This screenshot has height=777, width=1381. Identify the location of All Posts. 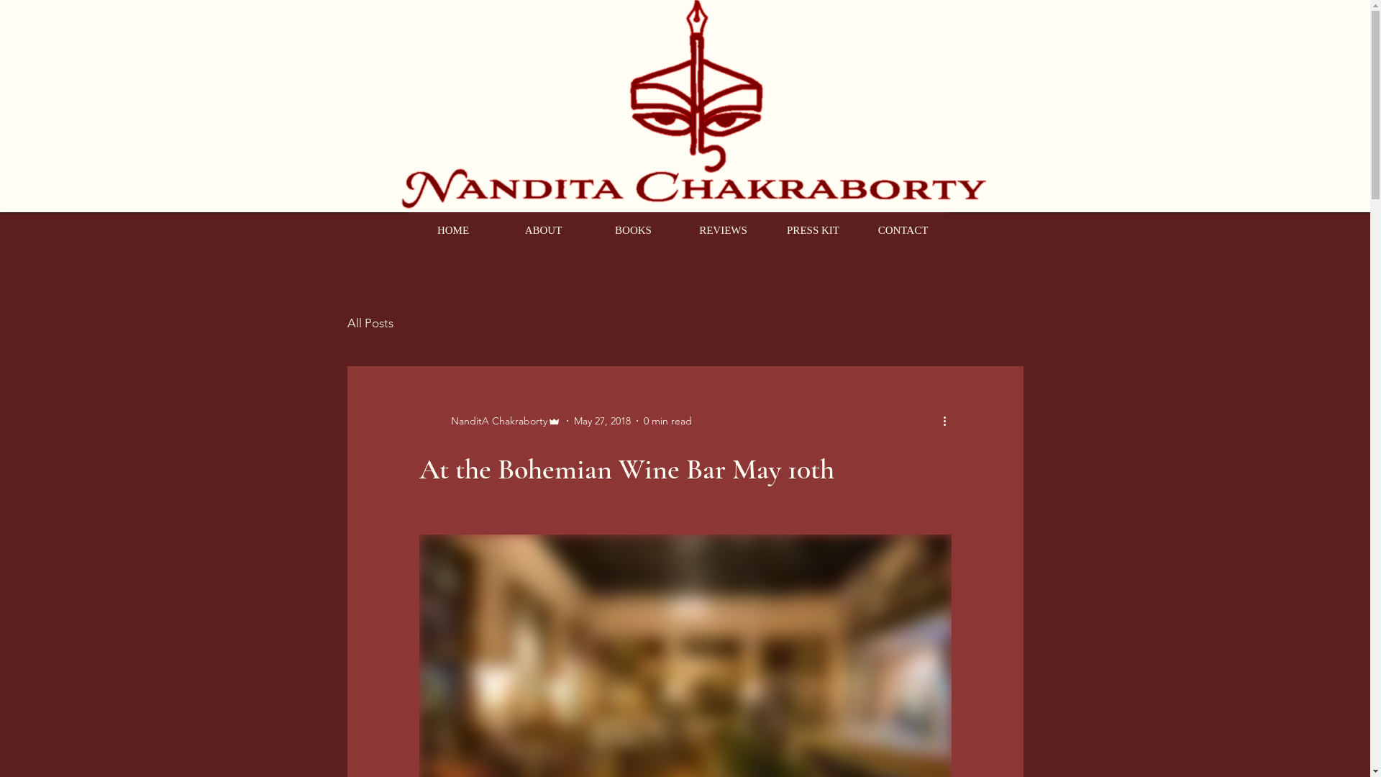
(370, 323).